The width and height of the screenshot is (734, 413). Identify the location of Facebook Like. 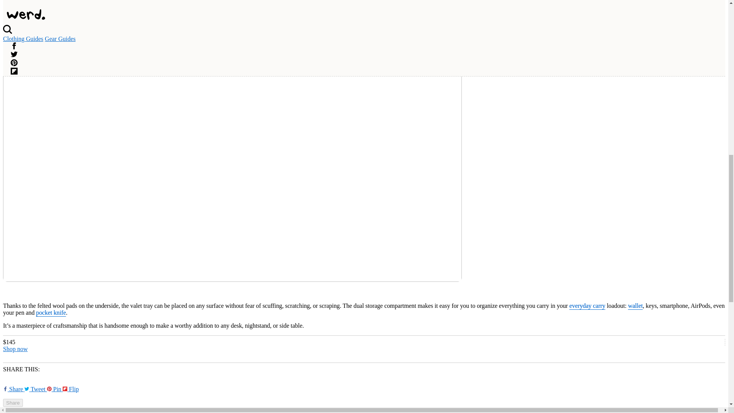
(13, 389).